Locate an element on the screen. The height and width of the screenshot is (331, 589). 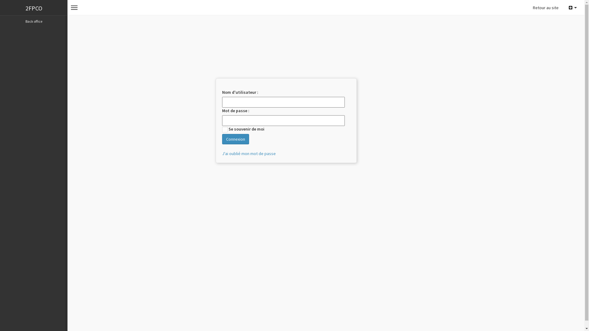
Connexion is located at coordinates (236, 139).